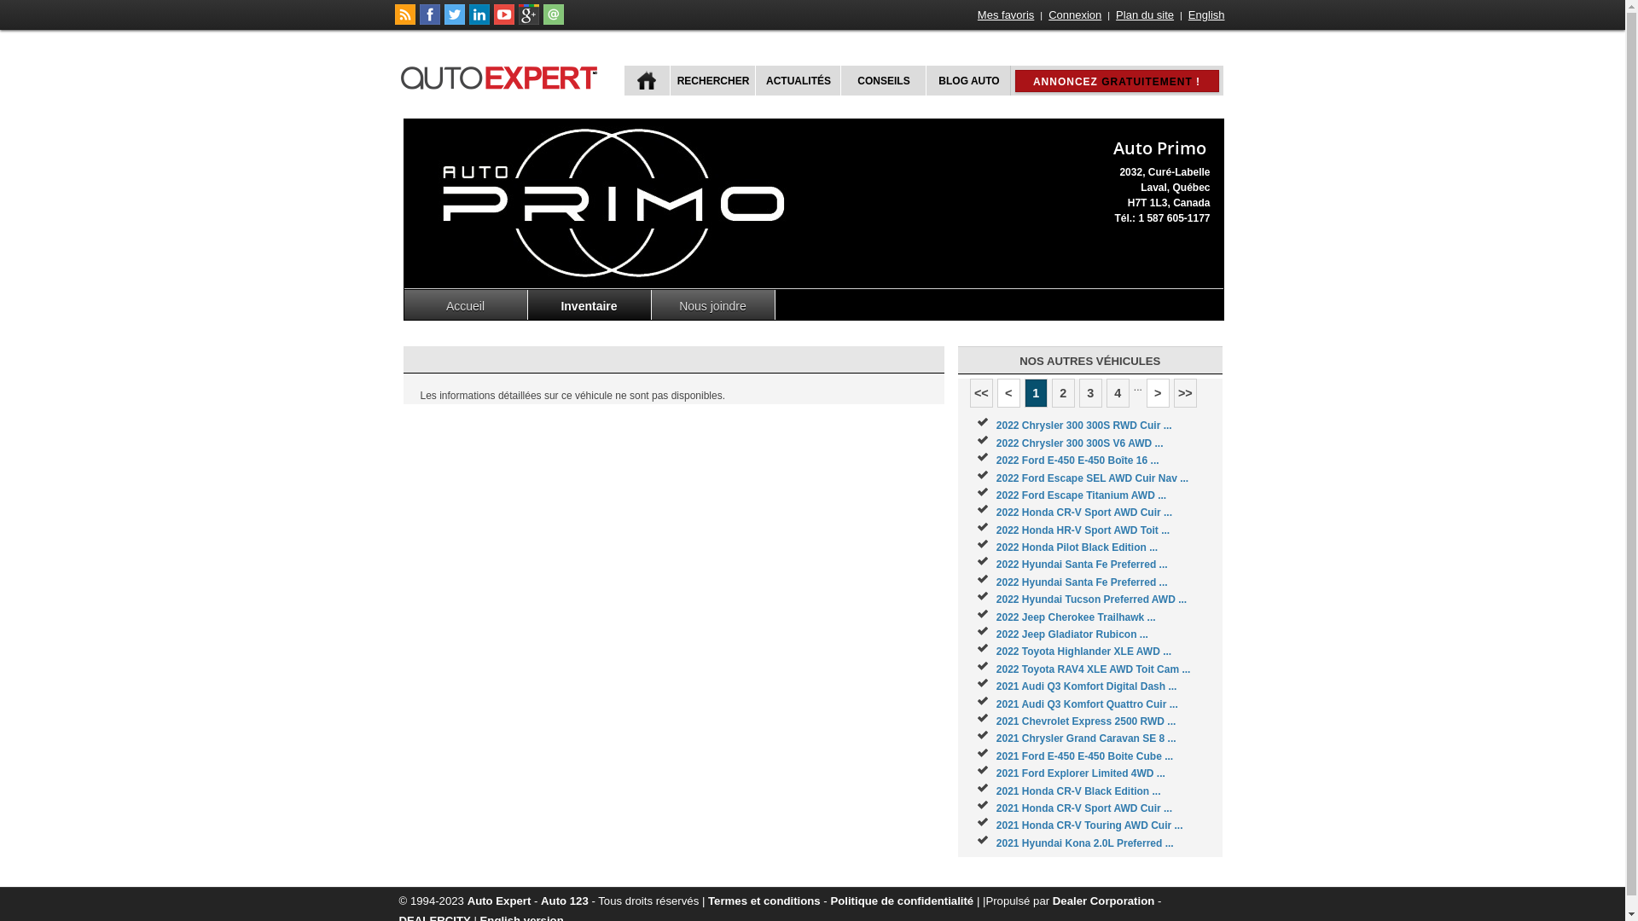 The width and height of the screenshot is (1638, 921). Describe the element at coordinates (565, 901) in the screenshot. I see `Auto 123` at that location.